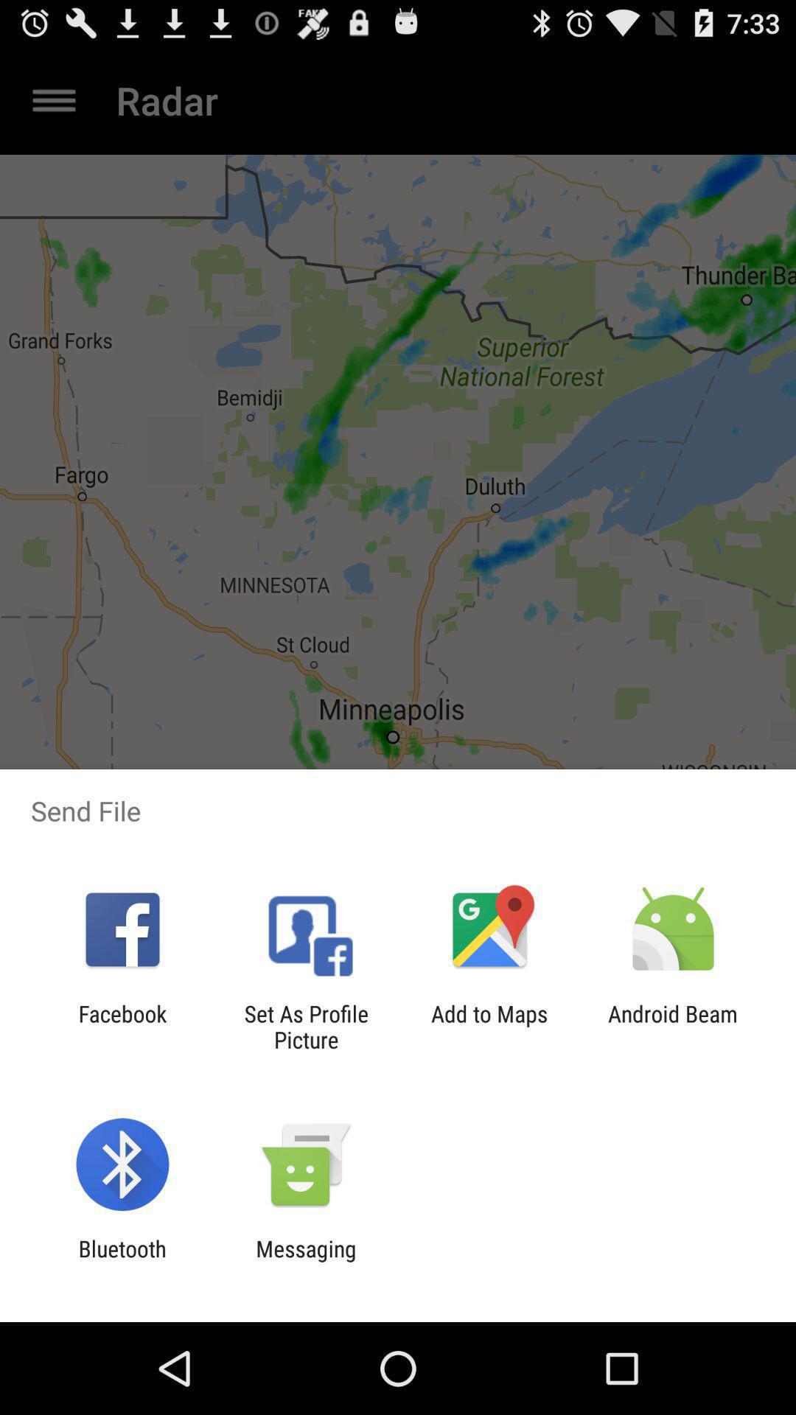 Image resolution: width=796 pixels, height=1415 pixels. I want to click on tap the facebook icon, so click(122, 1027).